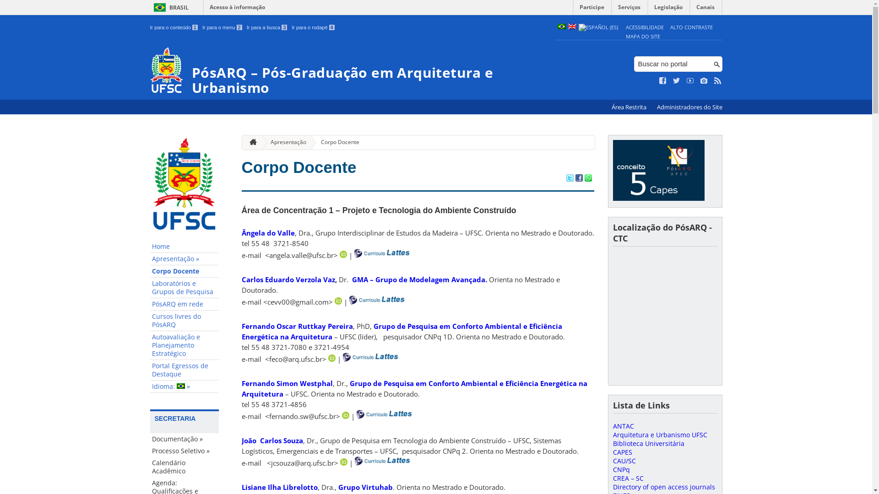 Image resolution: width=879 pixels, height=494 pixels. What do you see at coordinates (689, 107) in the screenshot?
I see `Administradores do Site` at bounding box center [689, 107].